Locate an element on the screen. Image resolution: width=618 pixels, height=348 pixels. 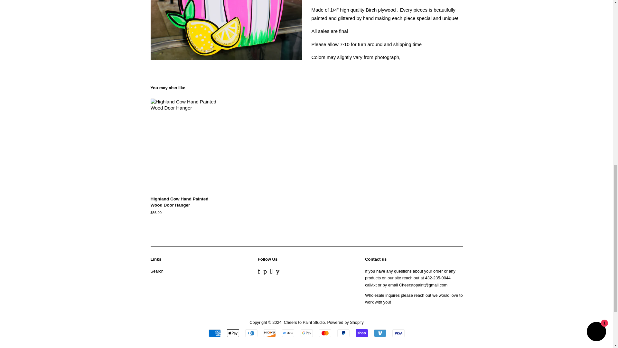
Diners Club is located at coordinates (251, 333).